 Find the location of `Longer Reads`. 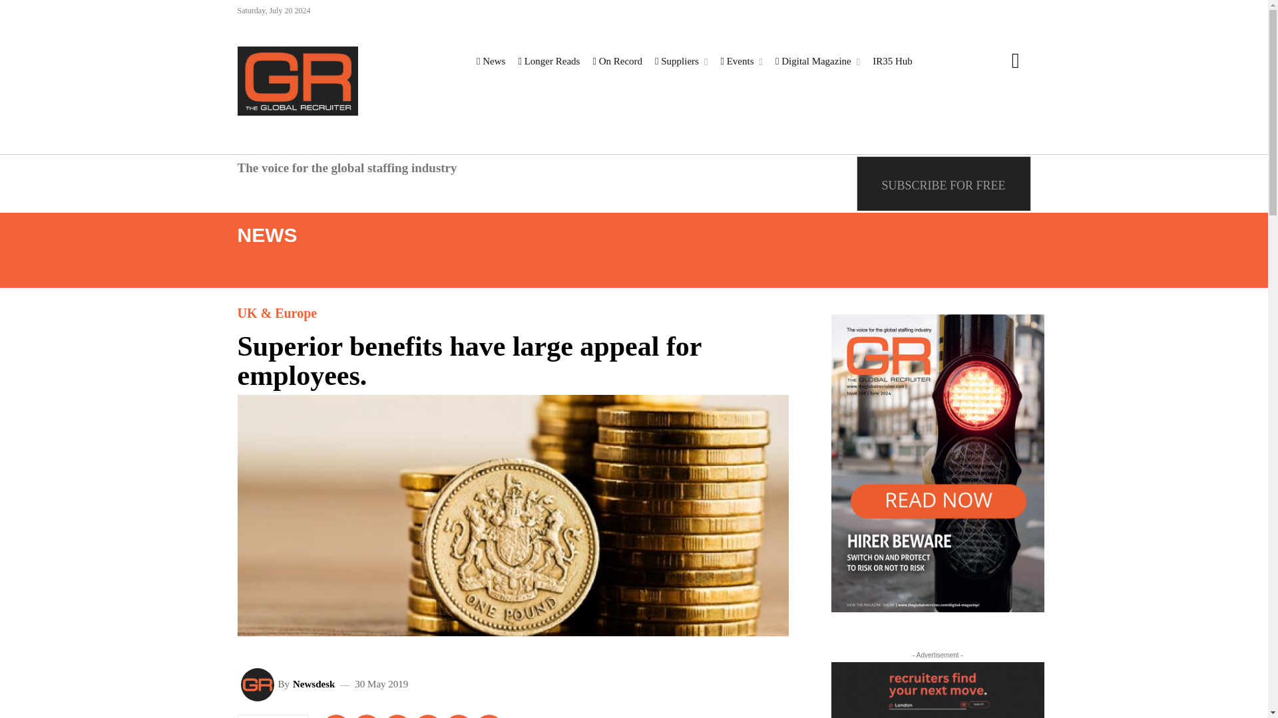

Longer Reads is located at coordinates (548, 61).